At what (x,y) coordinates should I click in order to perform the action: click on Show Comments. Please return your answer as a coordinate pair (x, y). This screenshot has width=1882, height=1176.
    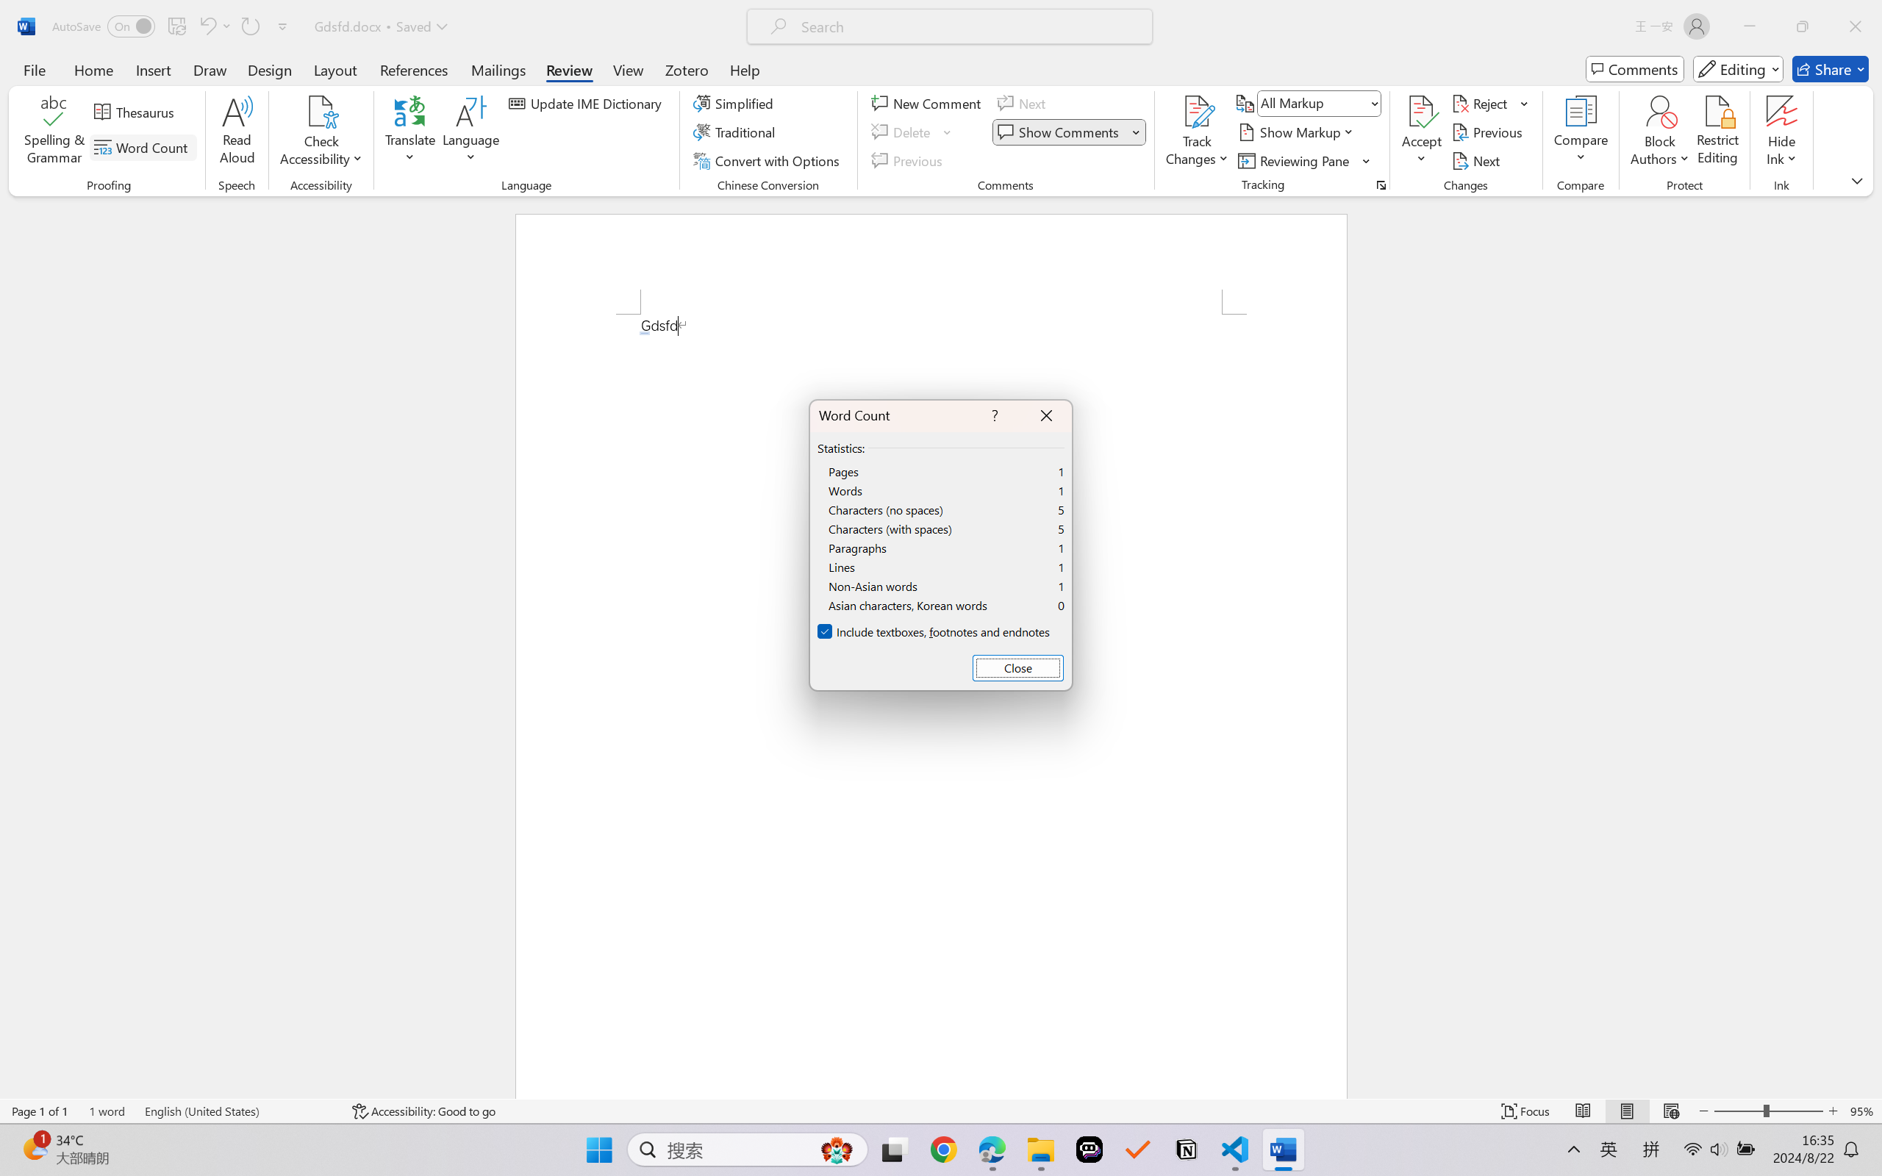
    Looking at the image, I should click on (1060, 132).